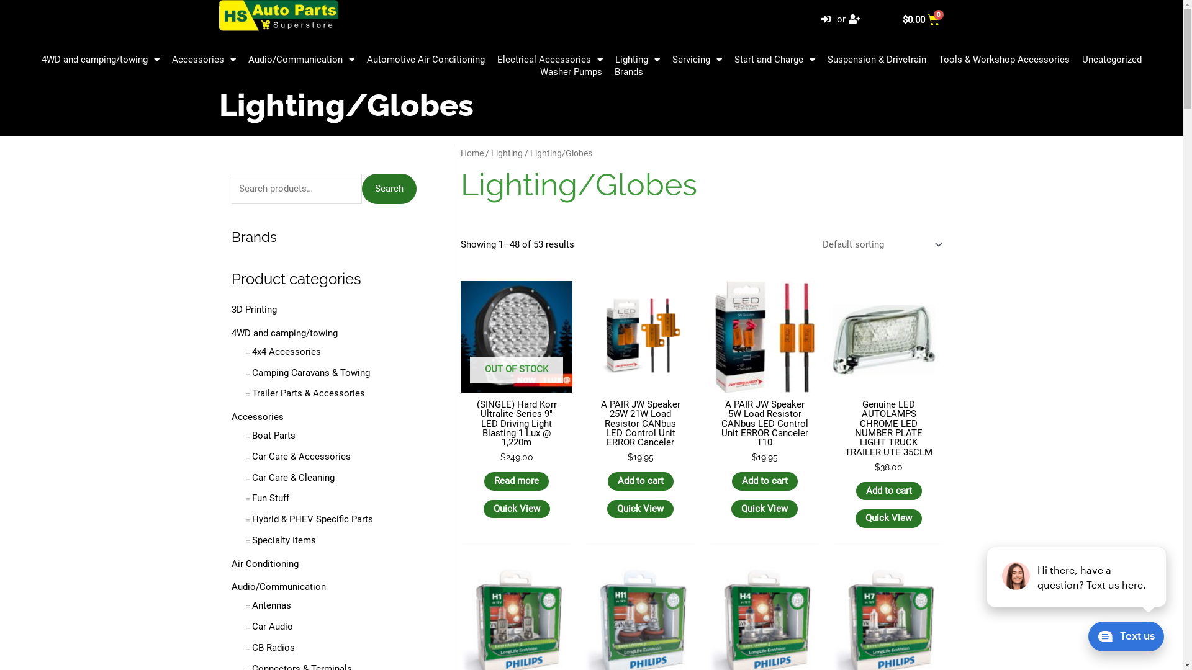  Describe the element at coordinates (273, 648) in the screenshot. I see `CB Radios` at that location.